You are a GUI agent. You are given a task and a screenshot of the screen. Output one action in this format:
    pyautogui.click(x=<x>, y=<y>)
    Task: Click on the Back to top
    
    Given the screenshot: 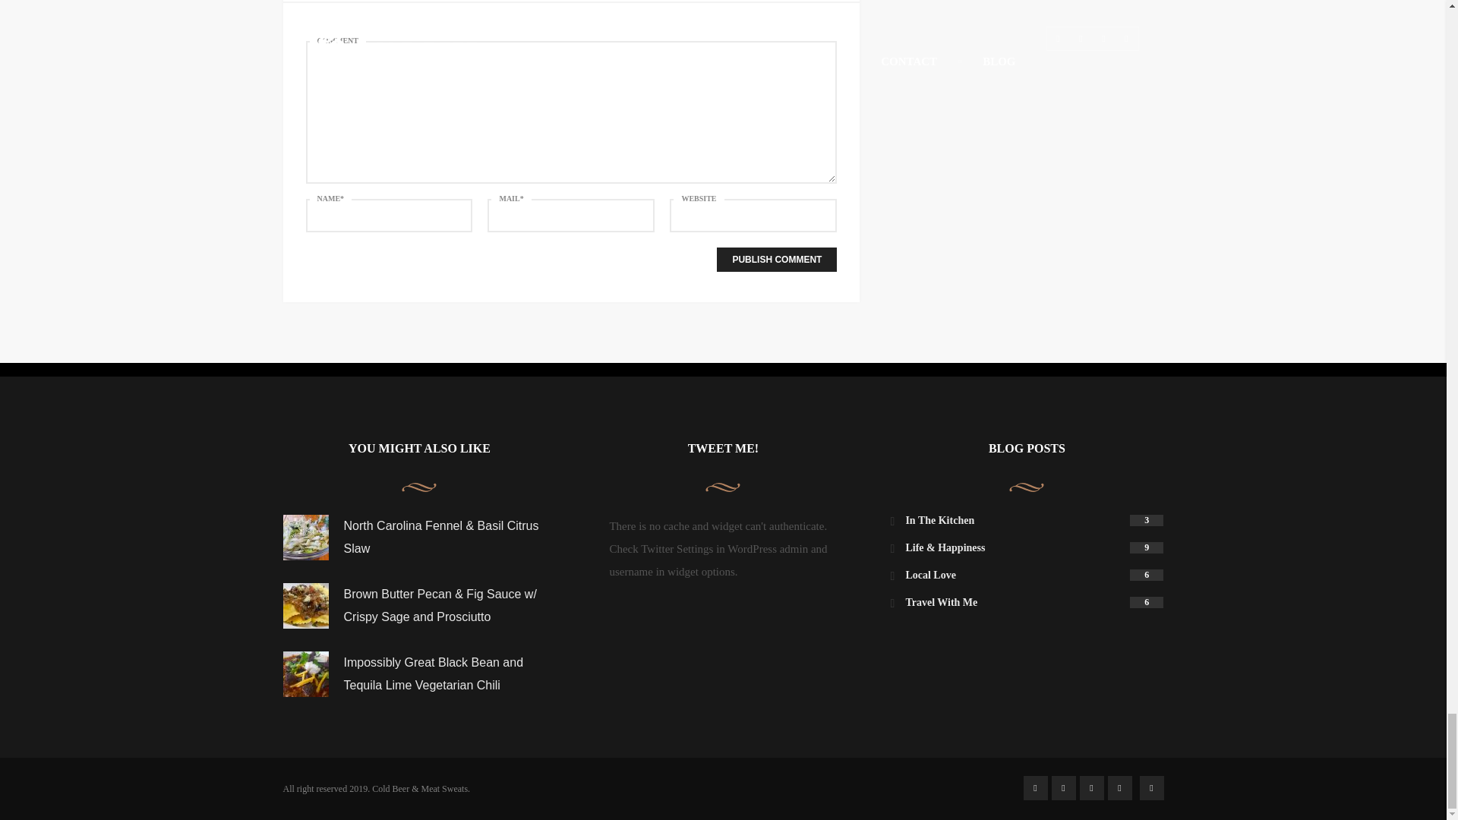 What is the action you would take?
    pyautogui.click(x=1151, y=788)
    